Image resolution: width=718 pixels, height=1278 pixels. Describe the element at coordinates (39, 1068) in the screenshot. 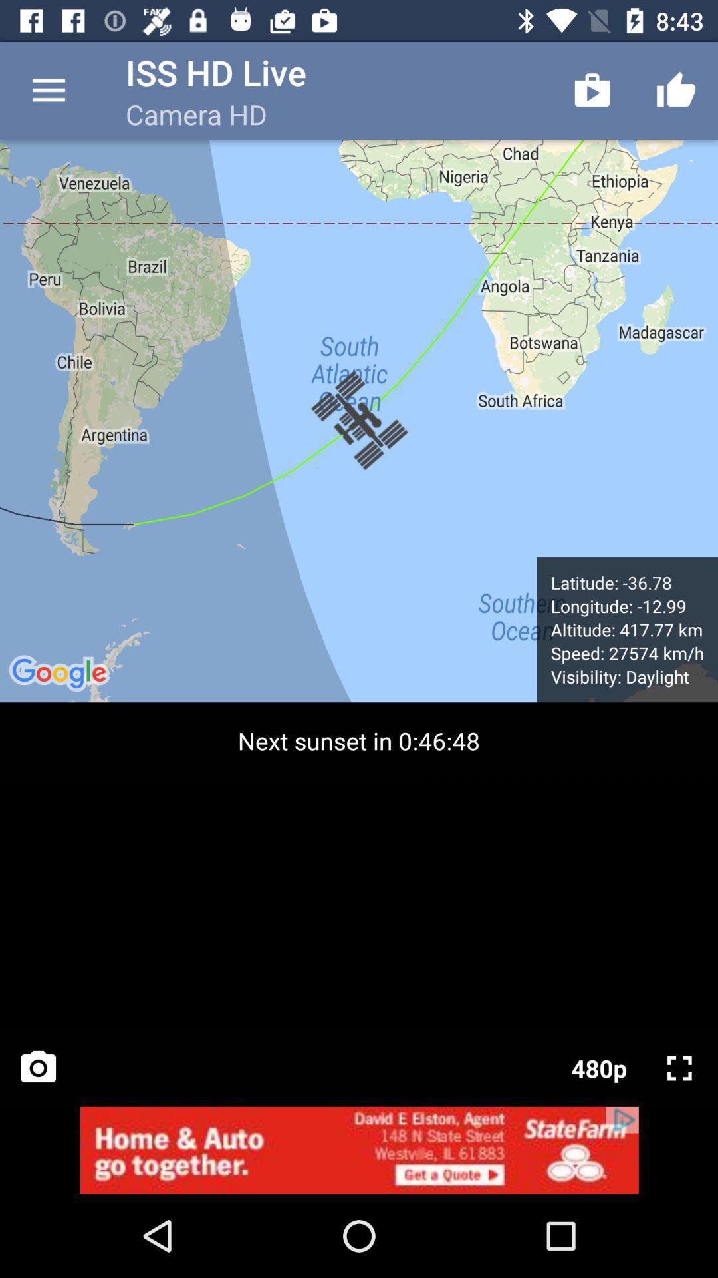

I see `take photo` at that location.